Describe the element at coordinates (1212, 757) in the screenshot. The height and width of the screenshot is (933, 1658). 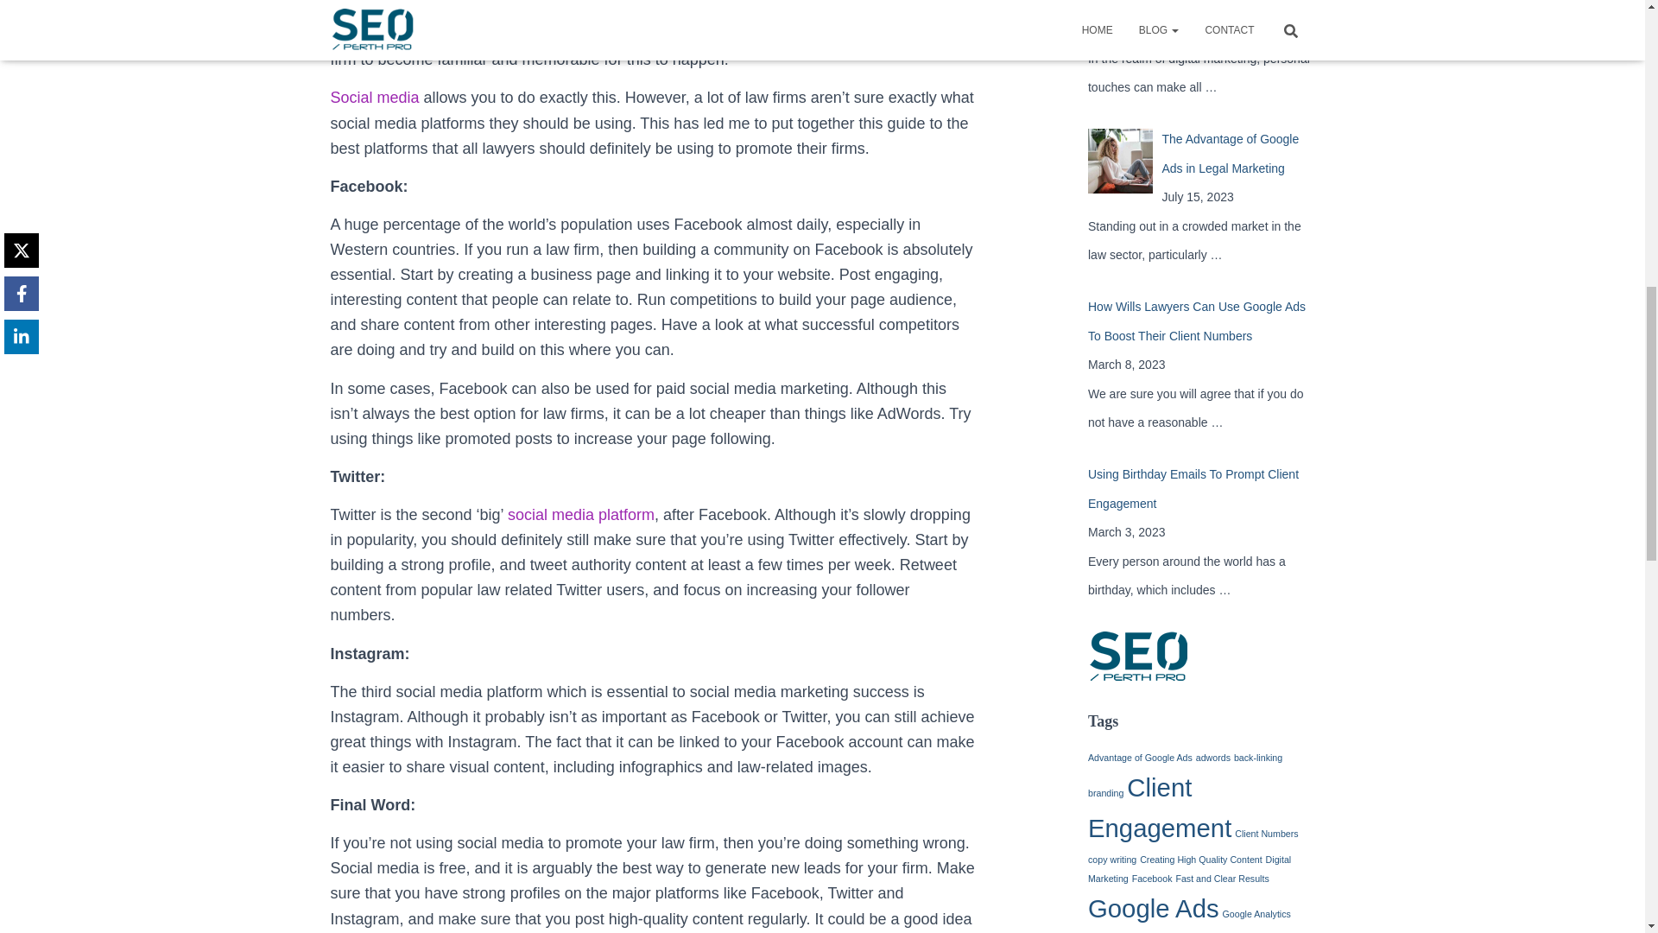
I see `adwords` at that location.